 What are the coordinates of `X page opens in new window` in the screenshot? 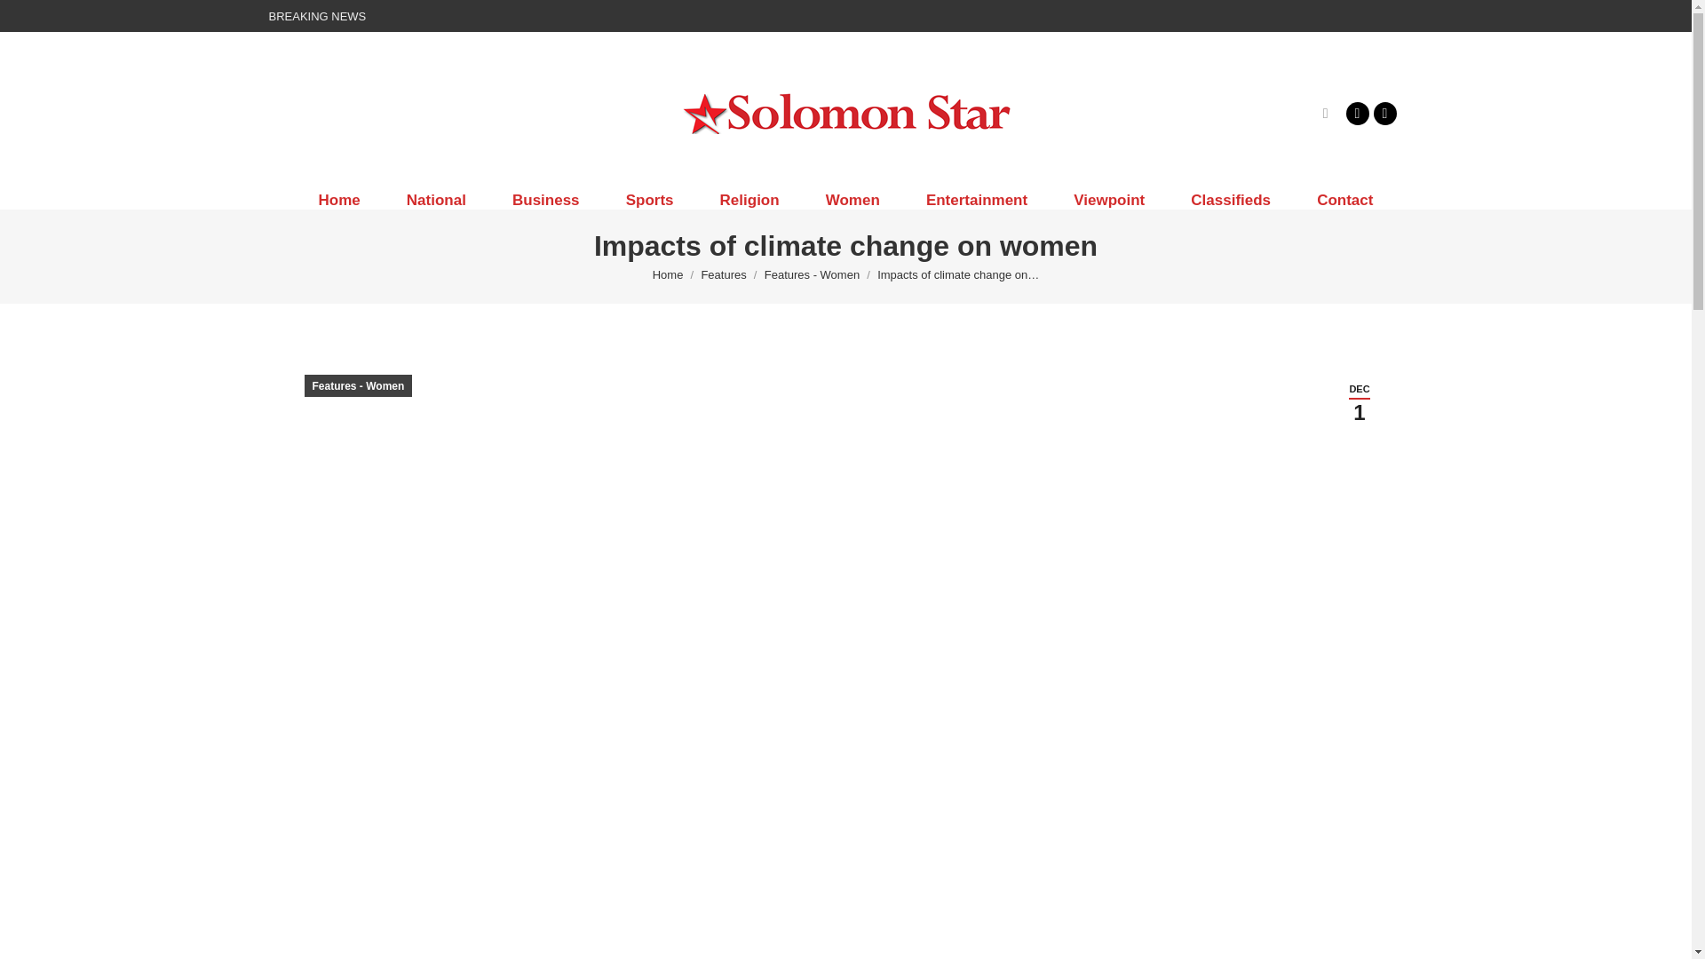 It's located at (1384, 113).